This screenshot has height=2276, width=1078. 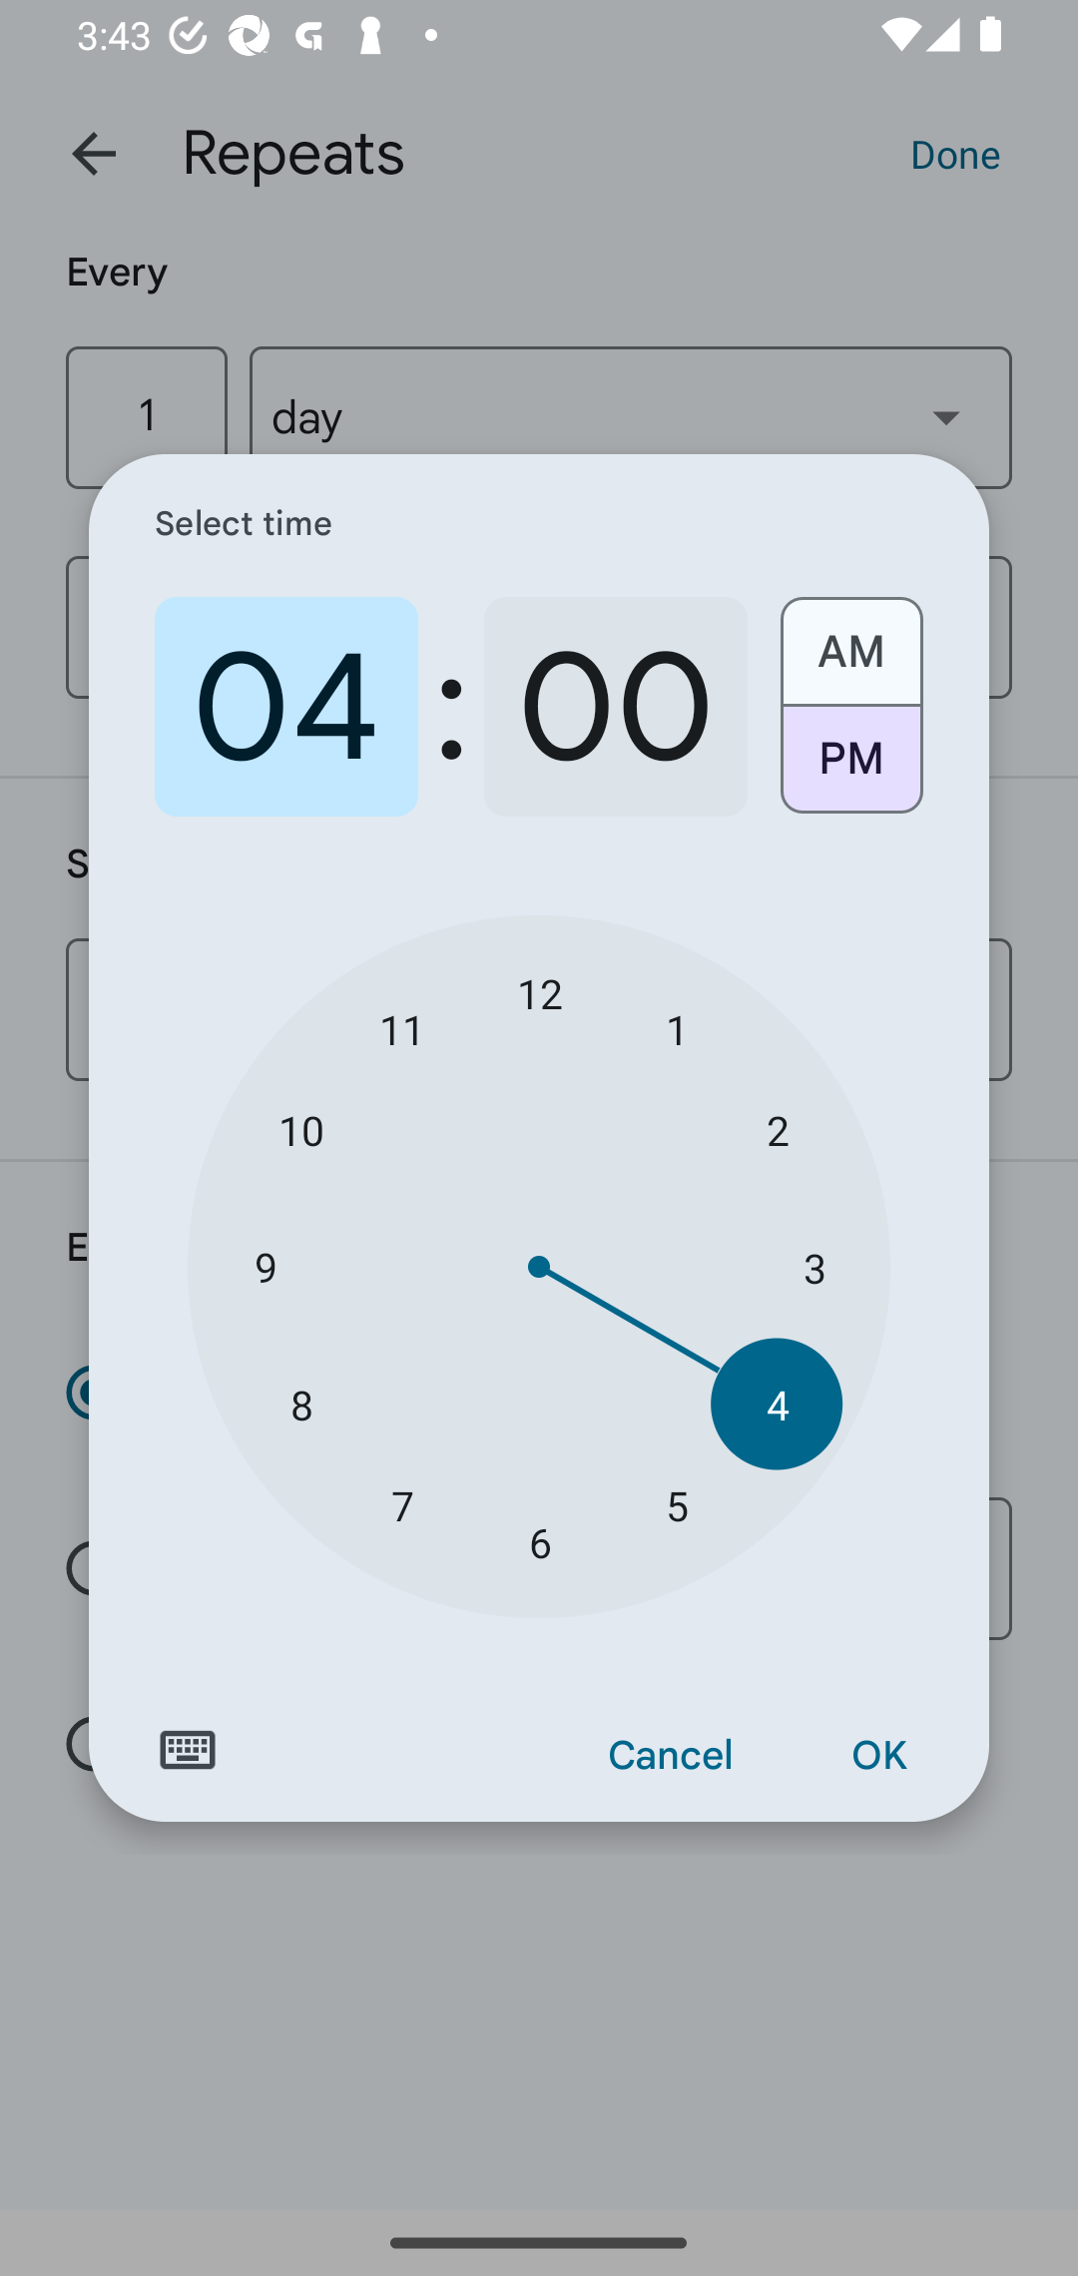 I want to click on 2 2 o'clock, so click(x=777, y=1130).